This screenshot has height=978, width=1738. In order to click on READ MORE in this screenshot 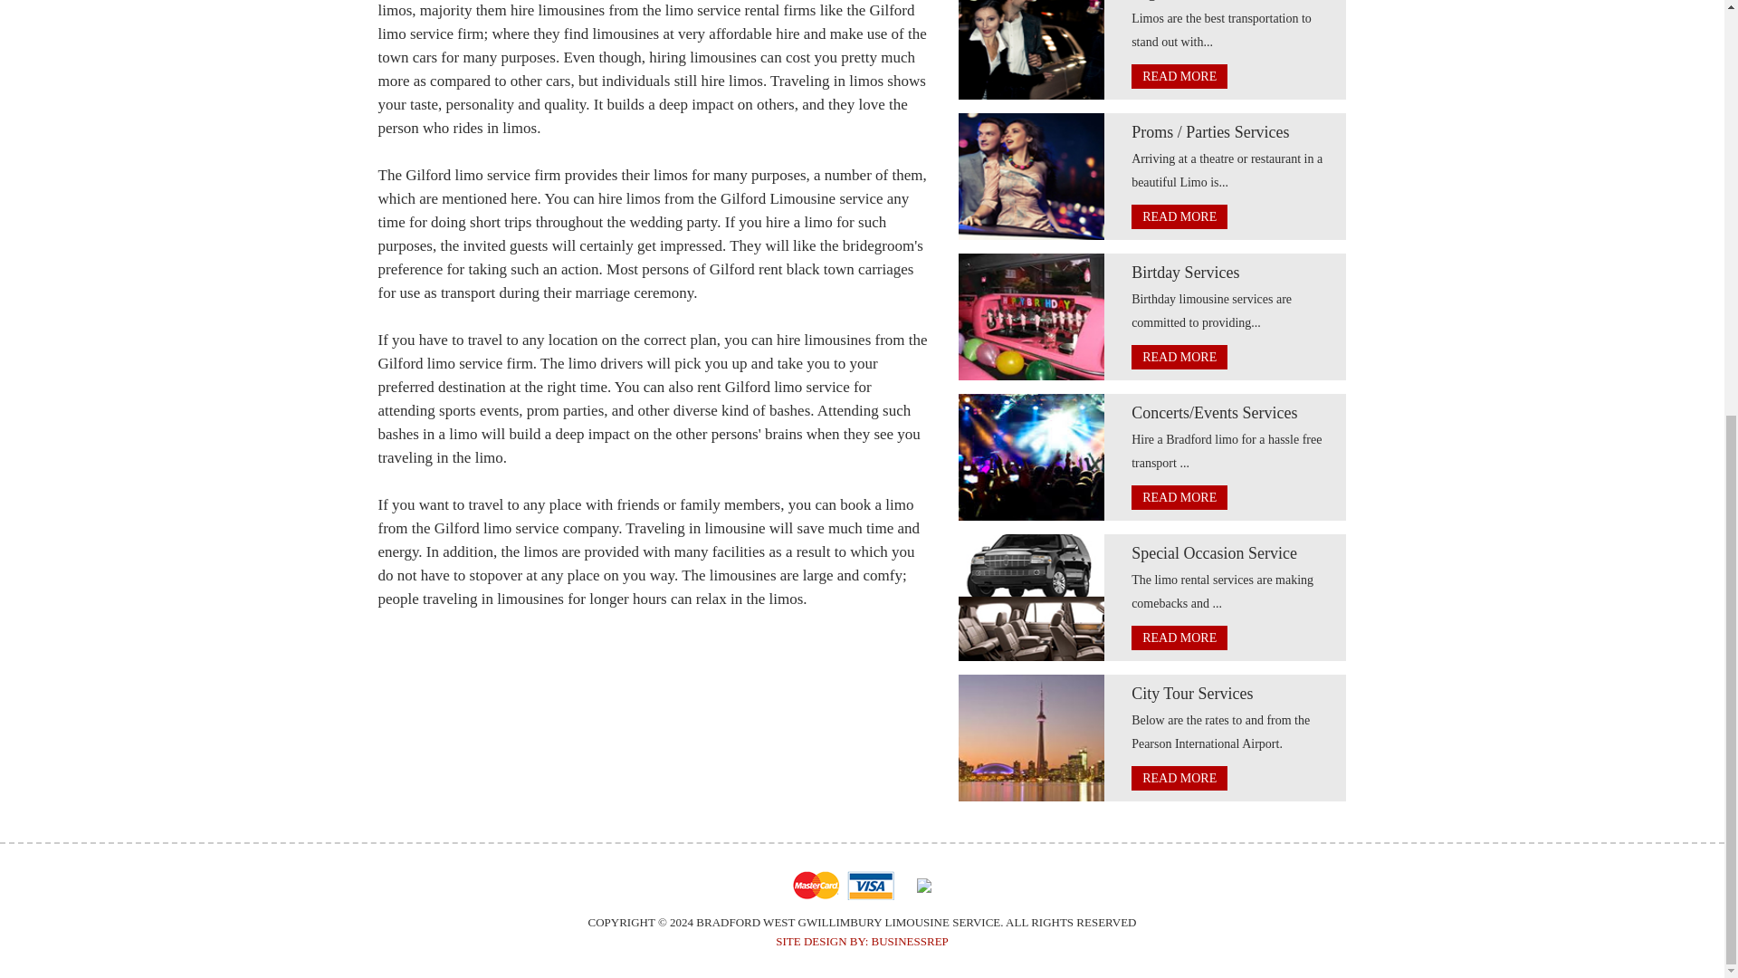, I will do `click(1179, 777)`.